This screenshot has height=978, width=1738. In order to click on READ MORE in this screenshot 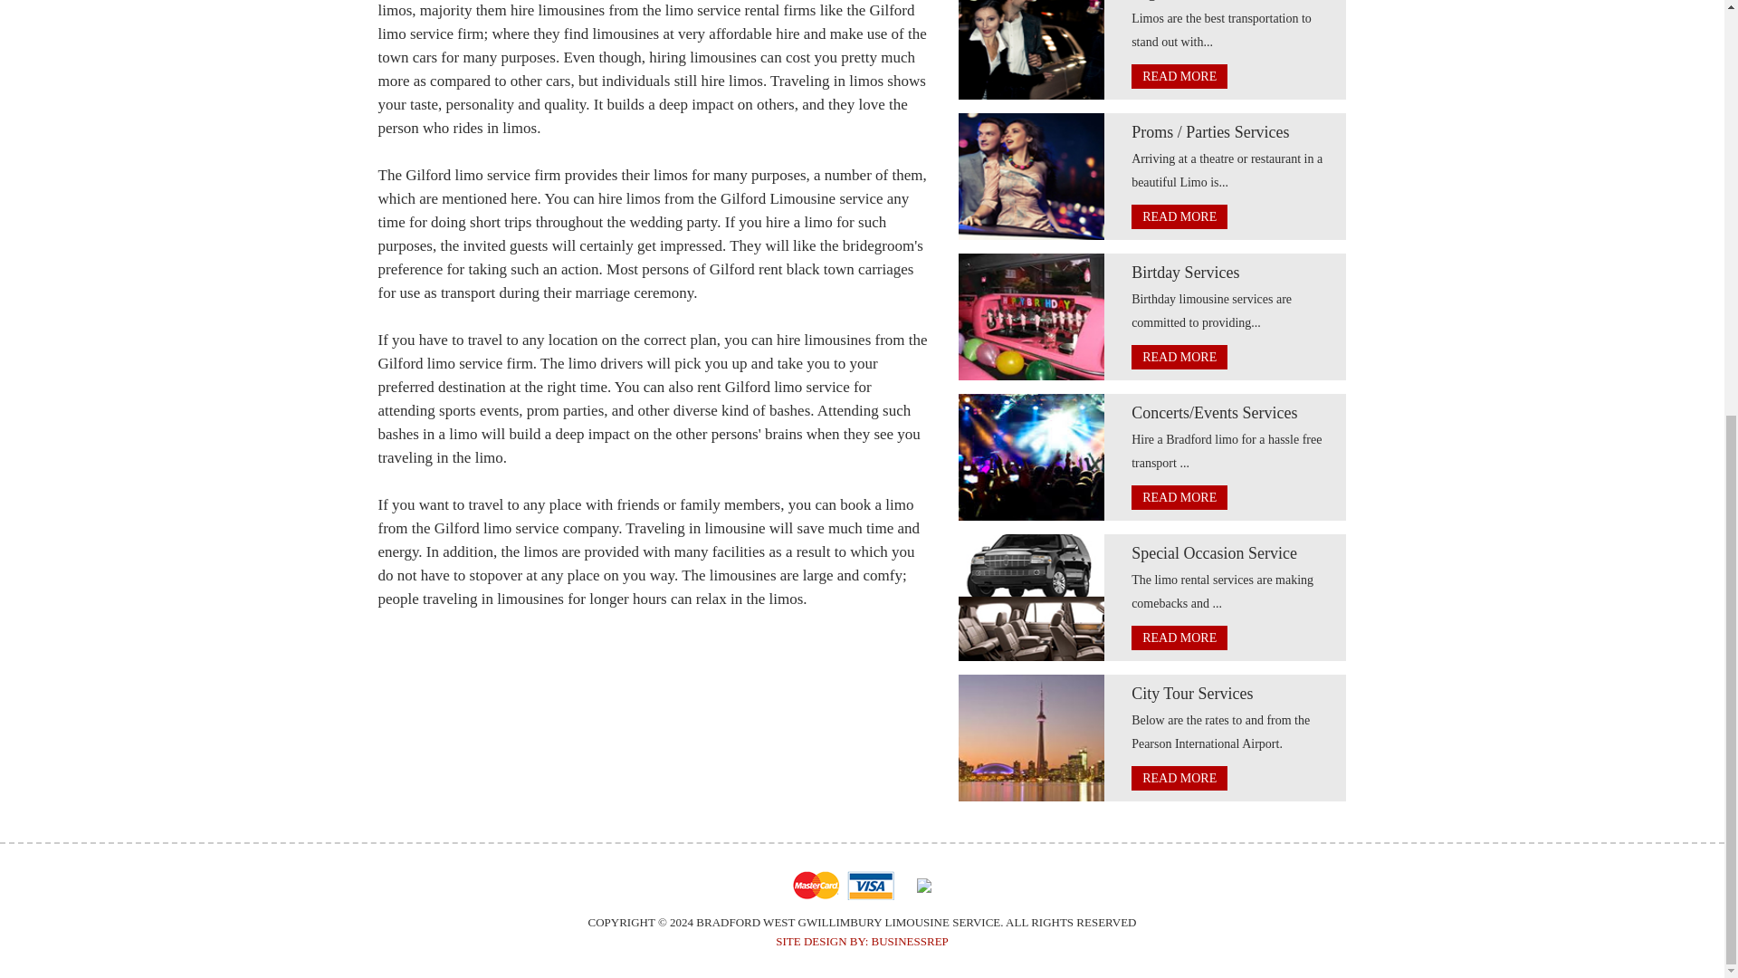, I will do `click(1179, 777)`.